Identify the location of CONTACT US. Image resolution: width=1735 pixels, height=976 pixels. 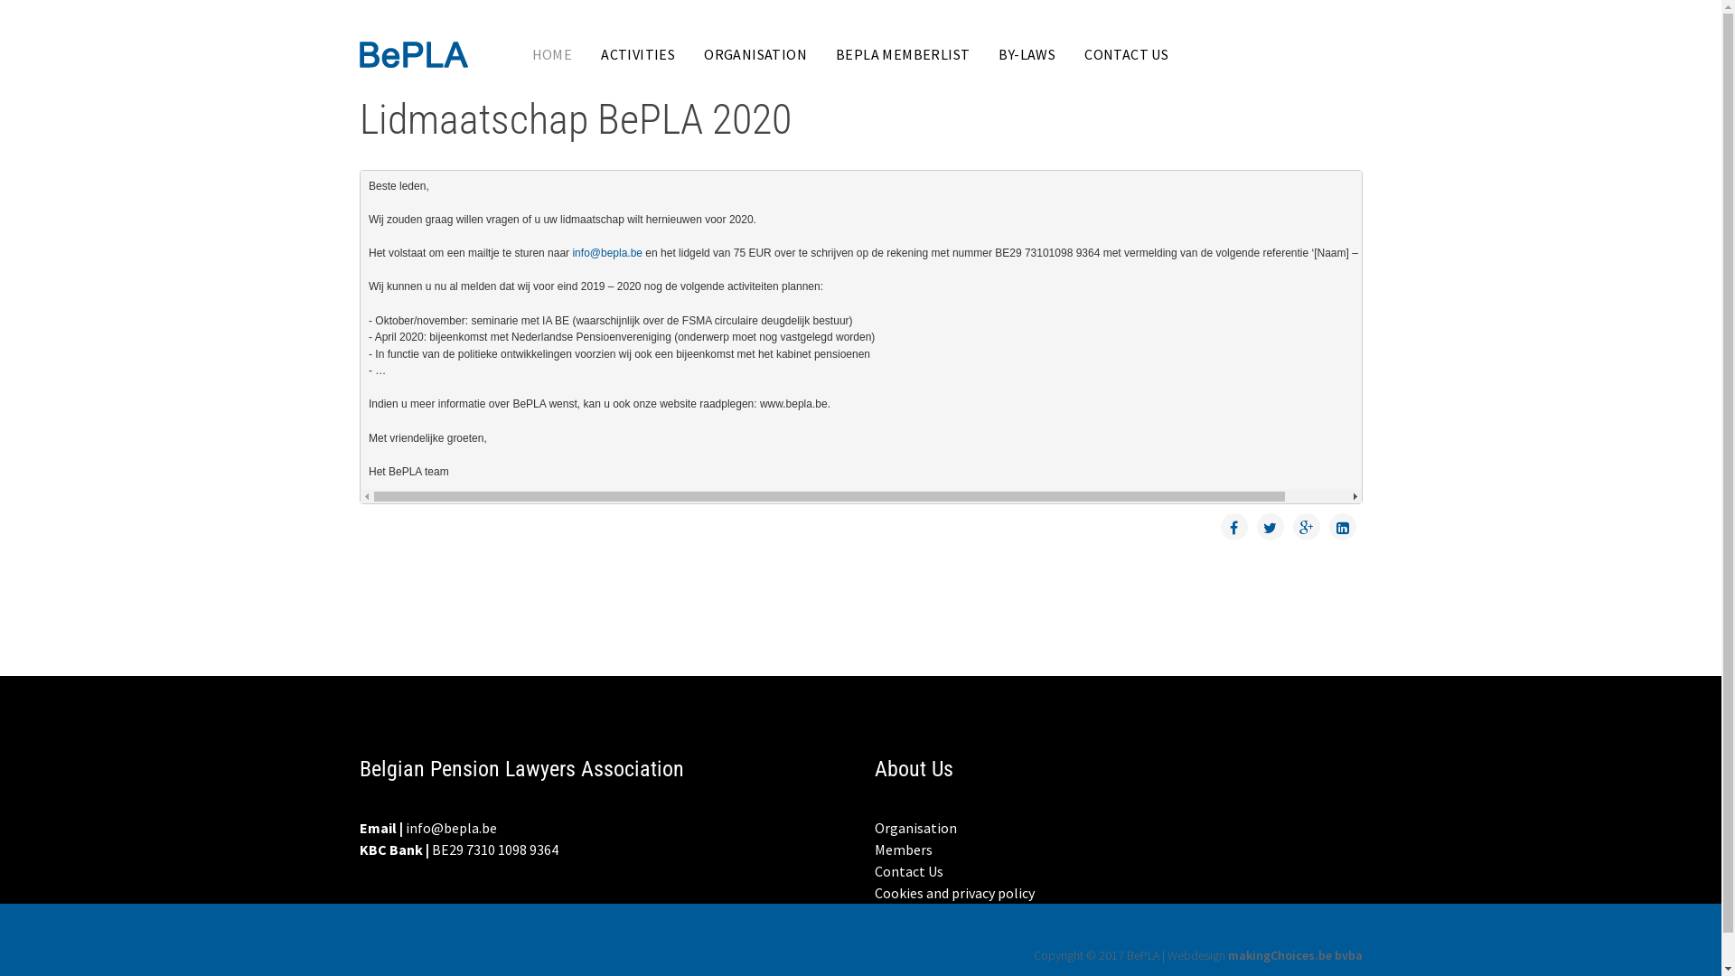
(1126, 54).